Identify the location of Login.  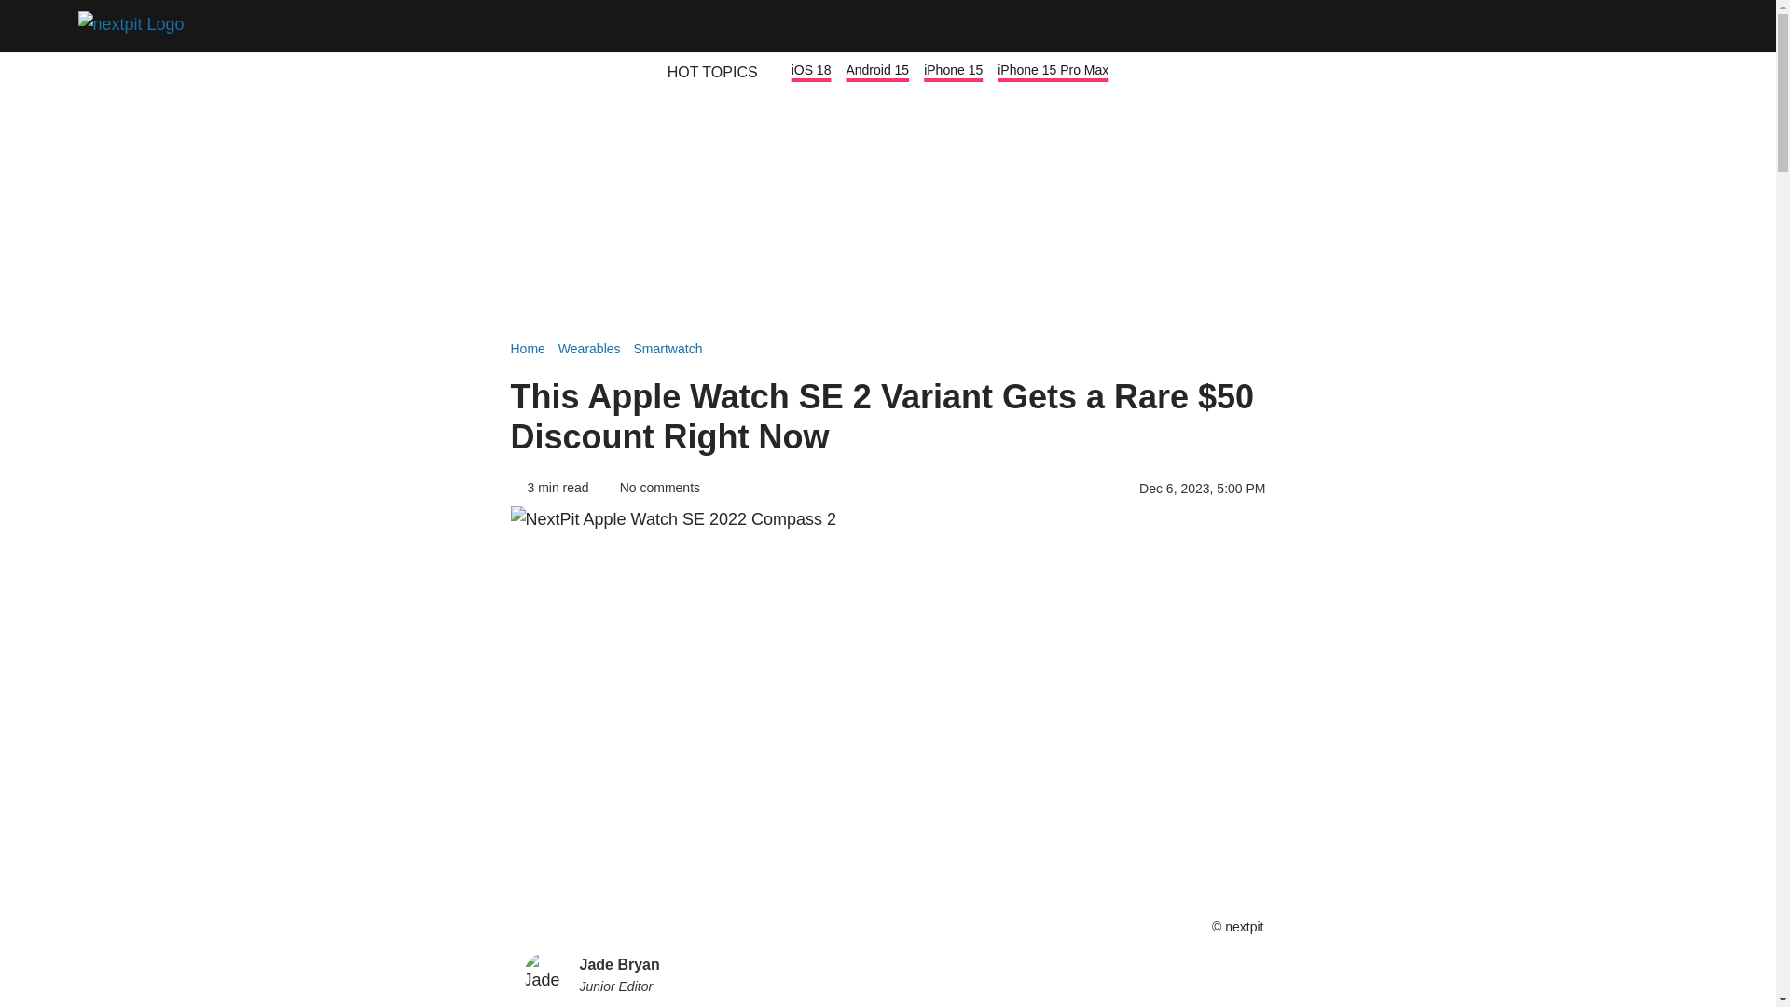
(1624, 26).